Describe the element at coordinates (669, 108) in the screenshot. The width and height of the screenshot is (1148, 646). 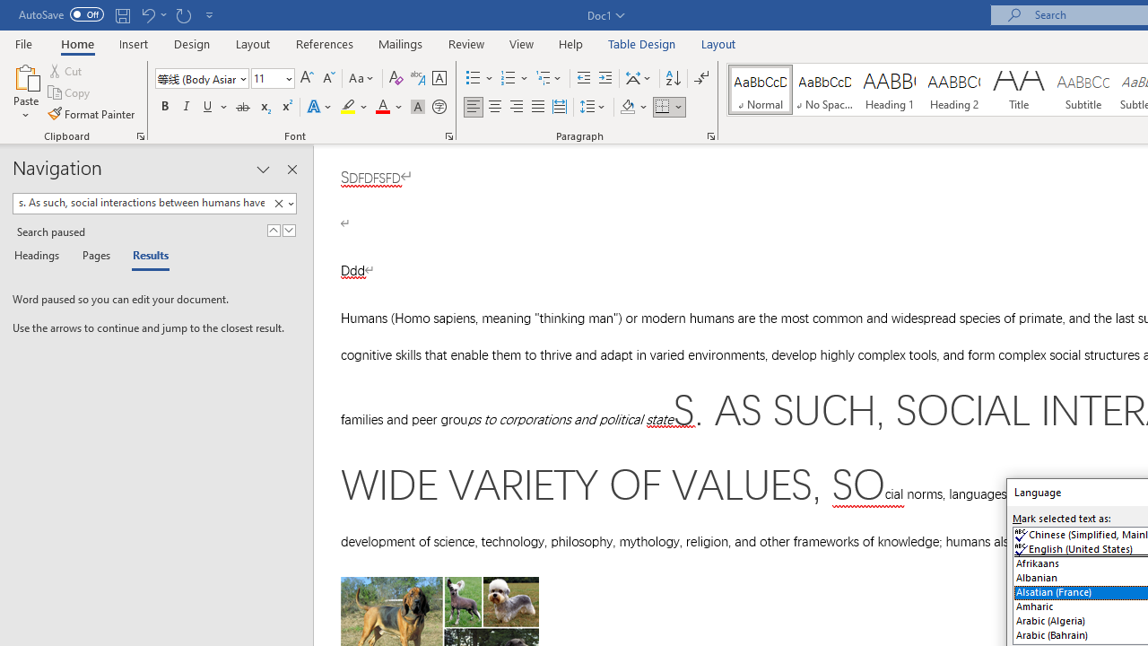
I see `Borders` at that location.